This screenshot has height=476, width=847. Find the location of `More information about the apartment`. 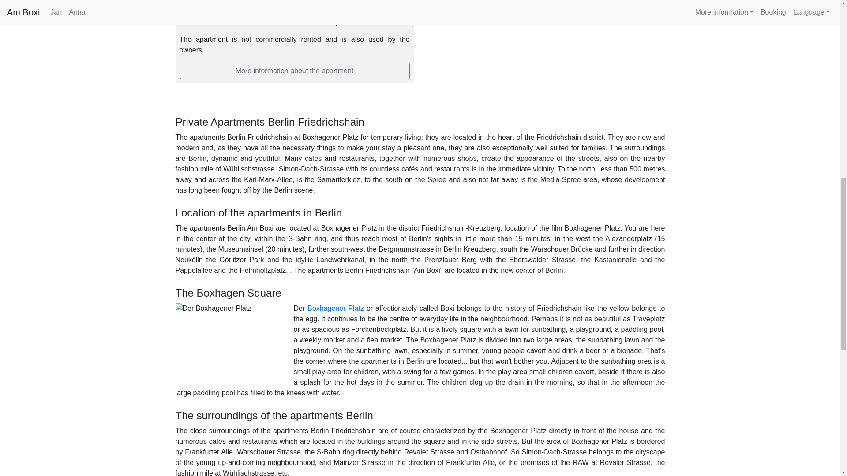

More information about the apartment is located at coordinates (294, 71).